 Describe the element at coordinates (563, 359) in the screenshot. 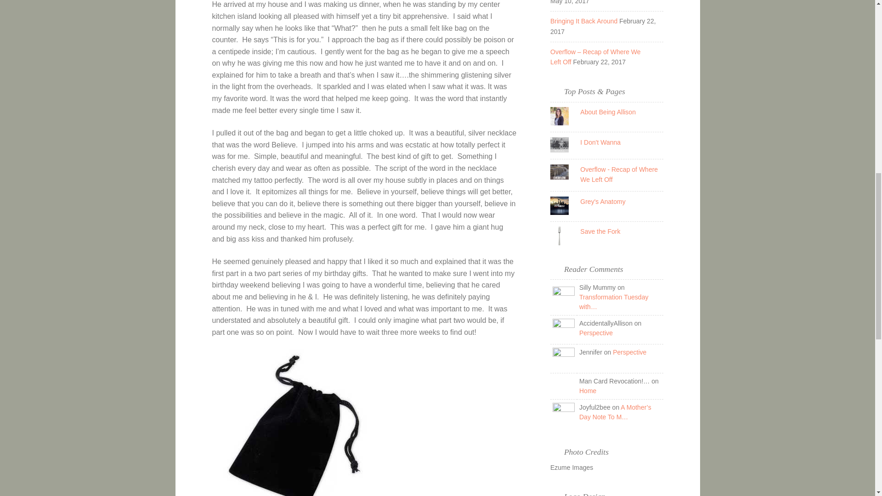

I see `Jennifer` at that location.